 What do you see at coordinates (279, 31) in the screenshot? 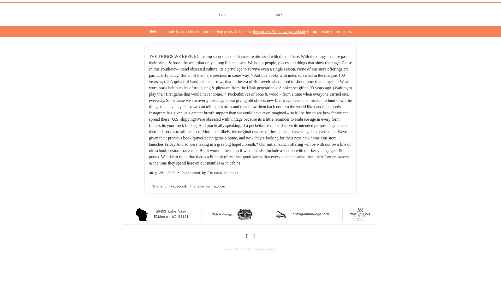
I see `Camp Wandawega` at bounding box center [279, 31].